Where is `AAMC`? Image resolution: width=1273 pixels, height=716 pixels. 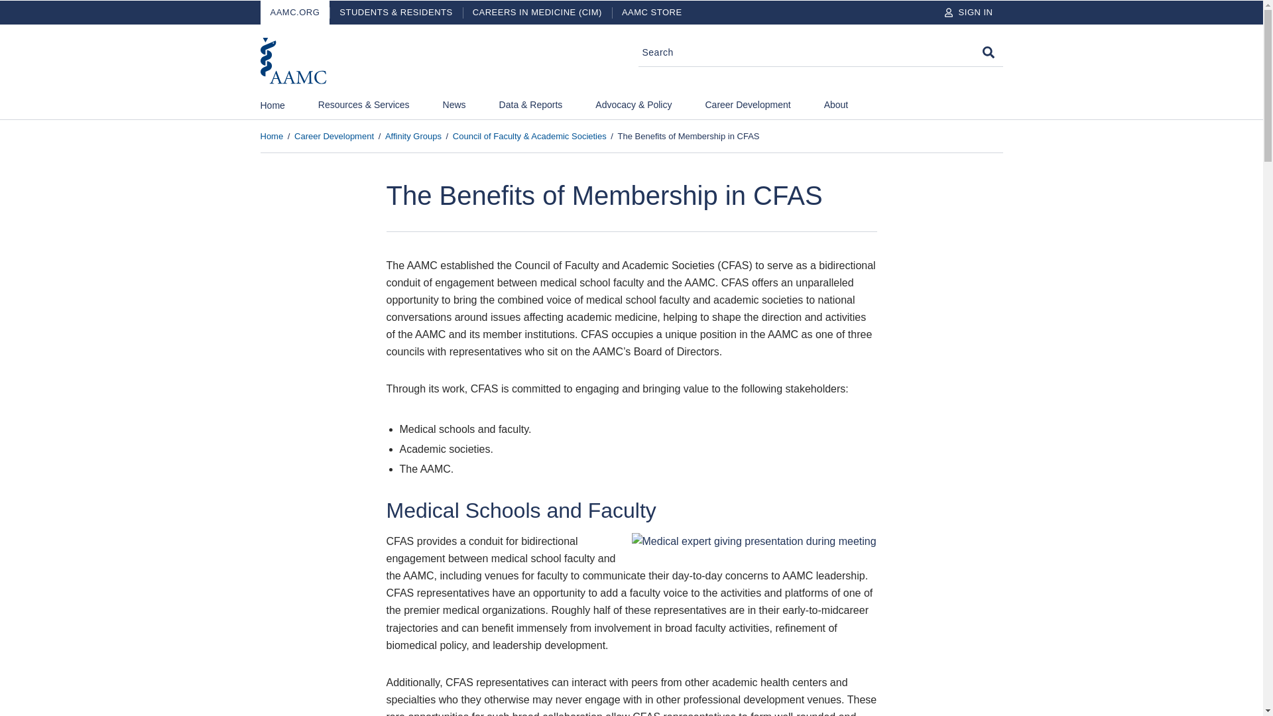
AAMC is located at coordinates (292, 61).